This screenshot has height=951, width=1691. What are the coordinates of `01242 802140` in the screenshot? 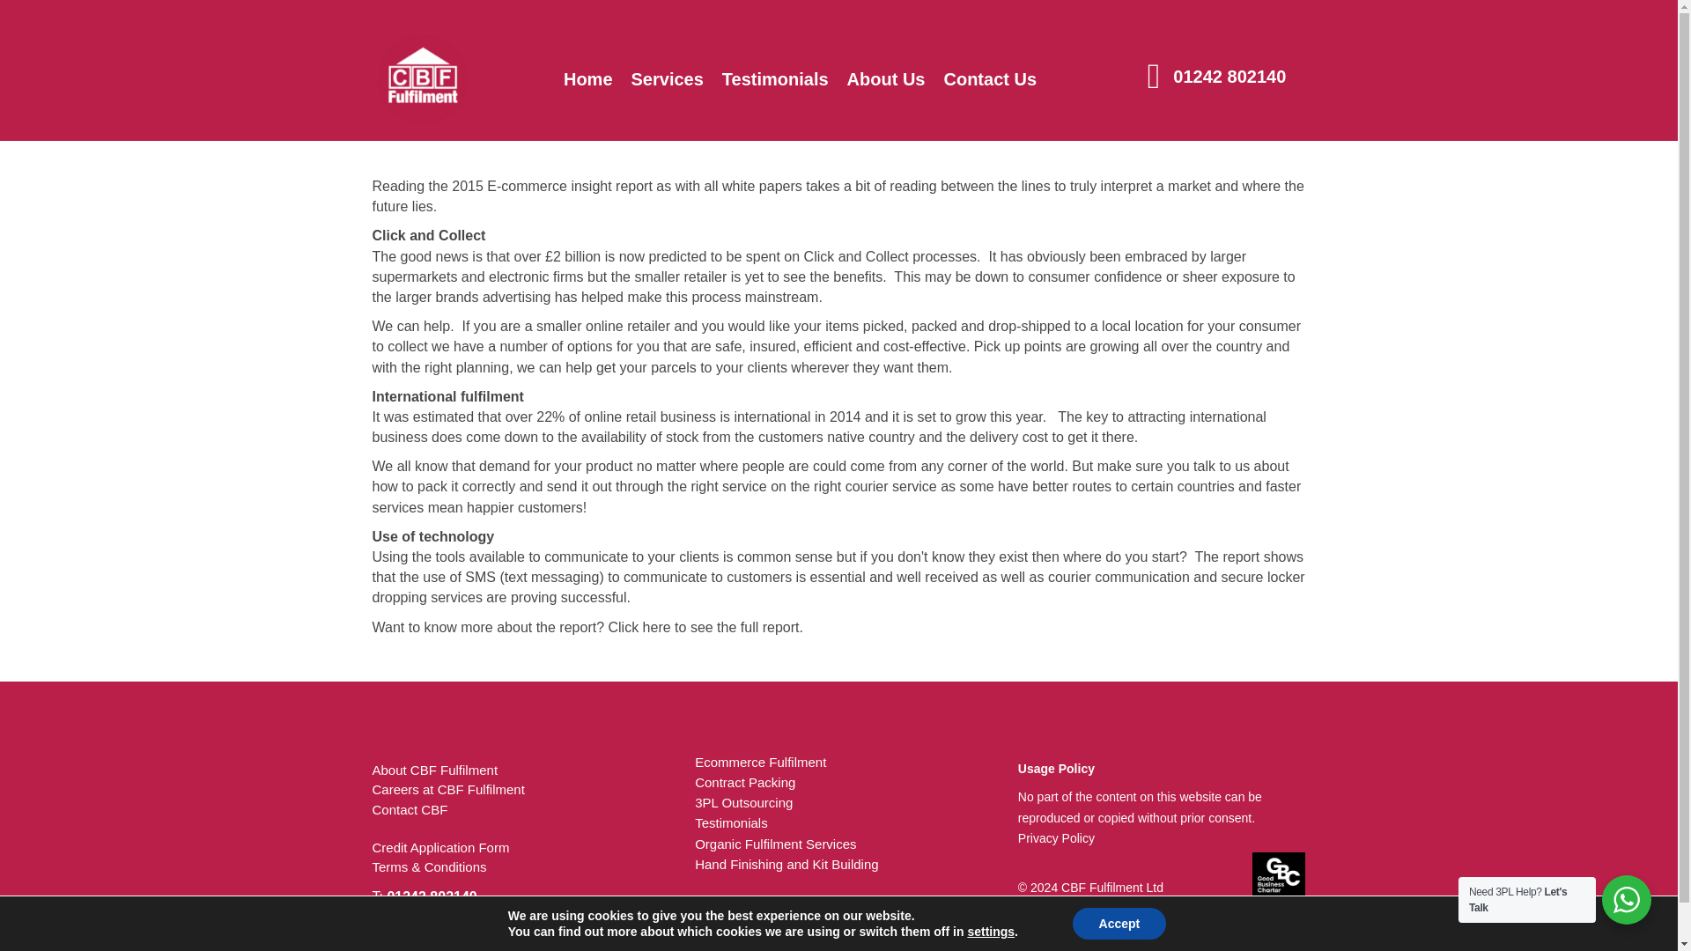 It's located at (1228, 76).